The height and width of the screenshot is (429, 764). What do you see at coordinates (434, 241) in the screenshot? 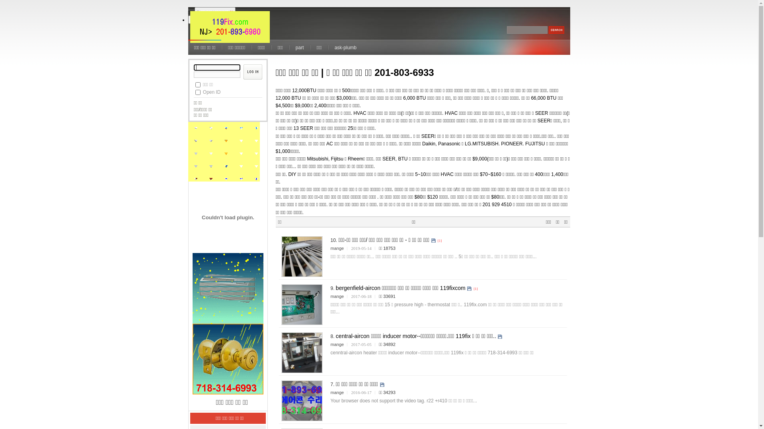
I see `file` at bounding box center [434, 241].